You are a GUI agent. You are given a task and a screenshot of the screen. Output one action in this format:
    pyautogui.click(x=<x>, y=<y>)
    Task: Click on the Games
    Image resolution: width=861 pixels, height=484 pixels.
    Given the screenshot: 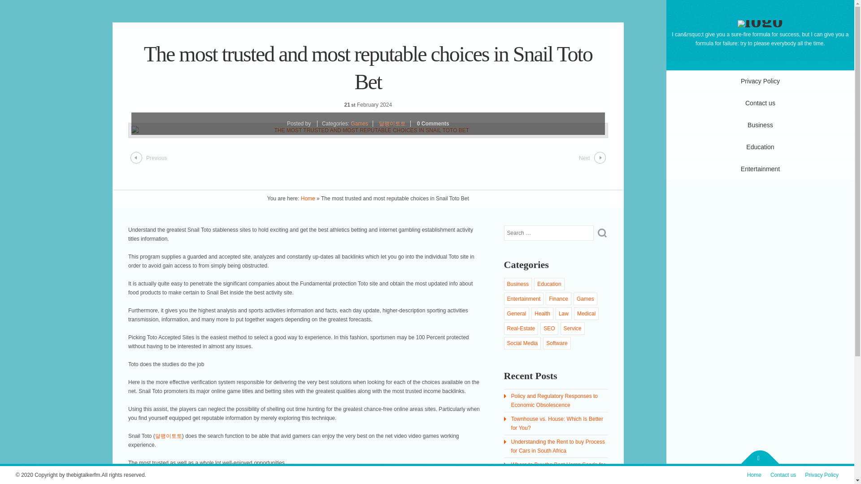 What is the action you would take?
    pyautogui.click(x=361, y=123)
    